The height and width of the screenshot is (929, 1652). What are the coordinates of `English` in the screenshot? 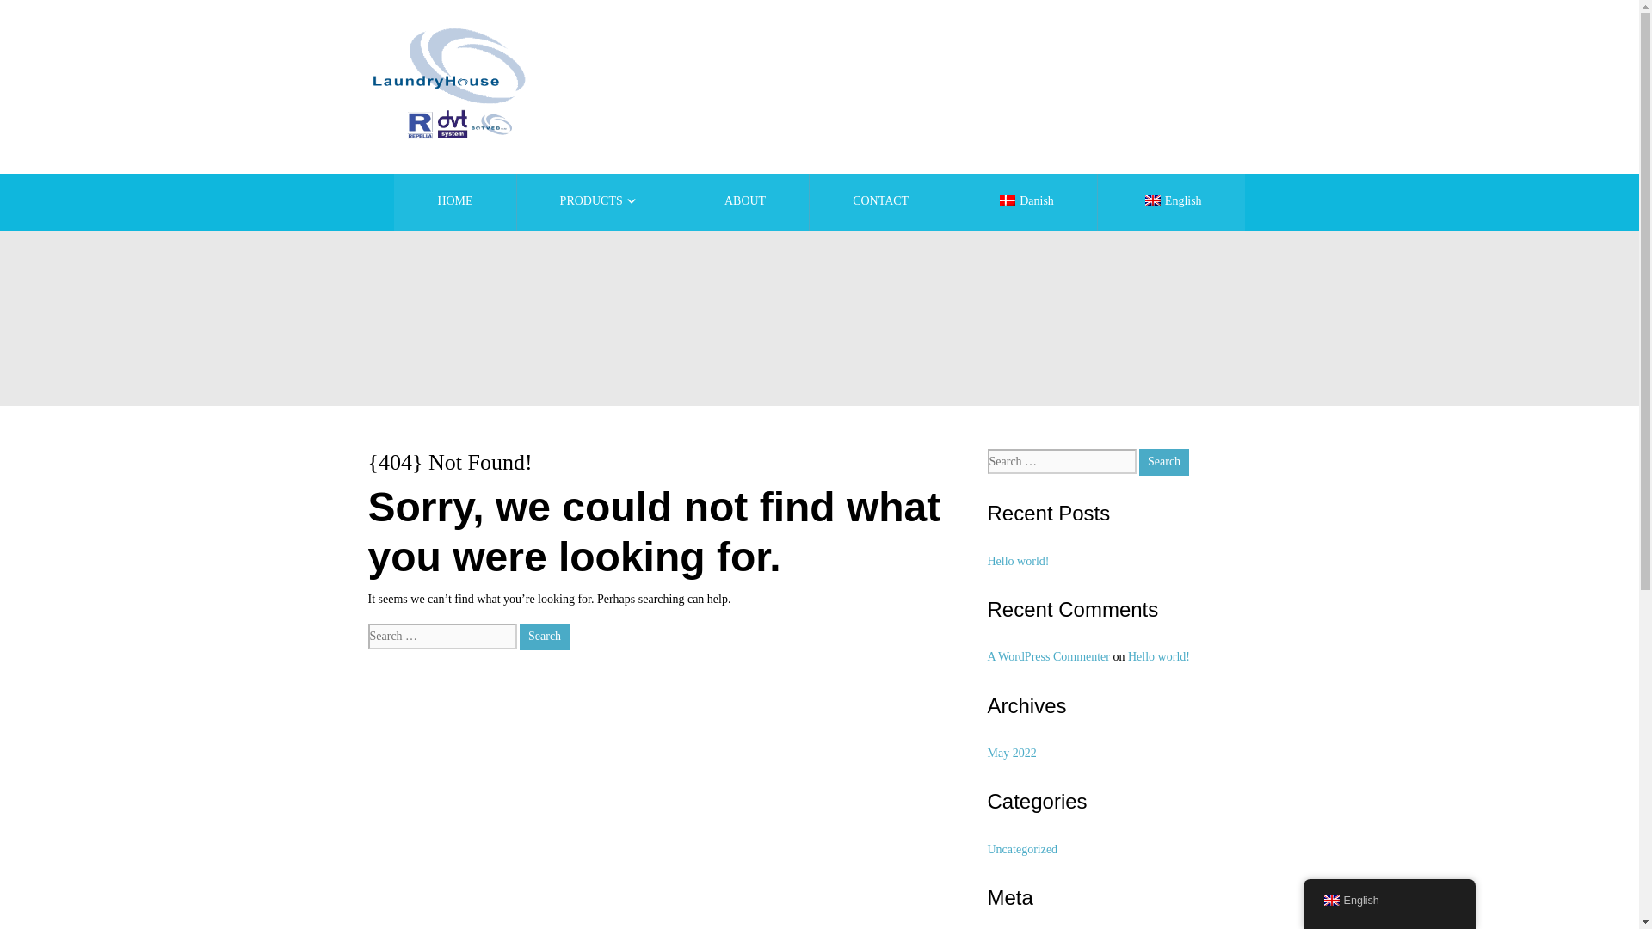 It's located at (1330, 901).